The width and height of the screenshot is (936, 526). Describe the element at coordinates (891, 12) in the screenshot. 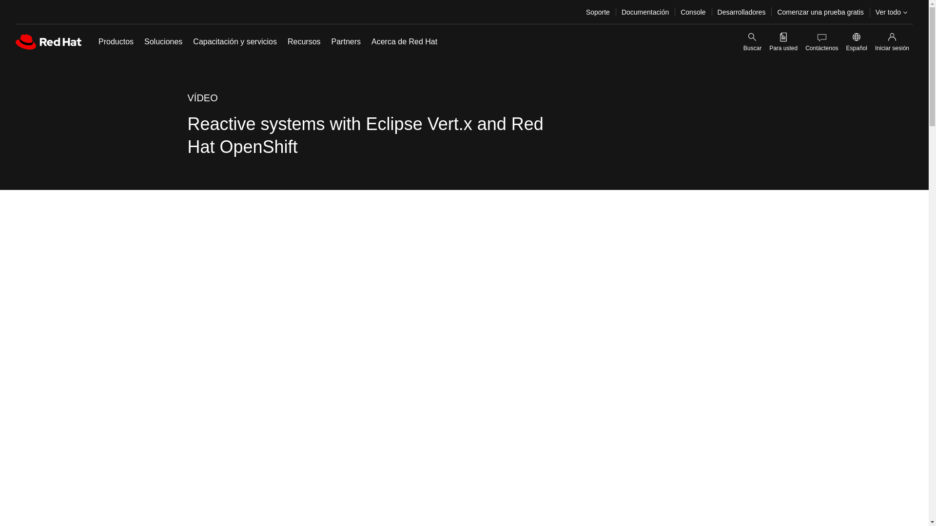

I see `Ver todo` at that location.